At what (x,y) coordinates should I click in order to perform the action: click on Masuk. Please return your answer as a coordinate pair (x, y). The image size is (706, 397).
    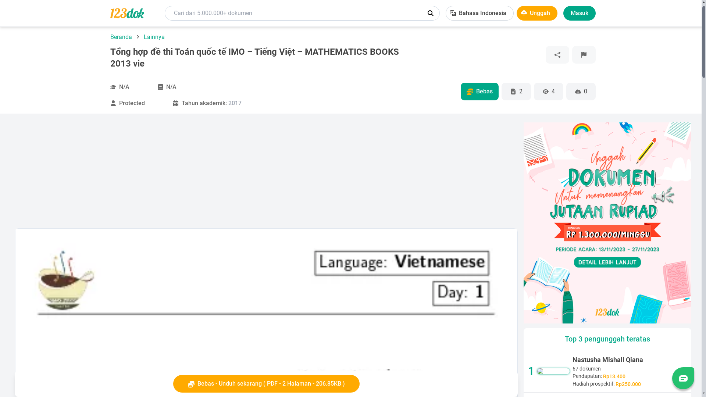
    Looking at the image, I should click on (580, 13).